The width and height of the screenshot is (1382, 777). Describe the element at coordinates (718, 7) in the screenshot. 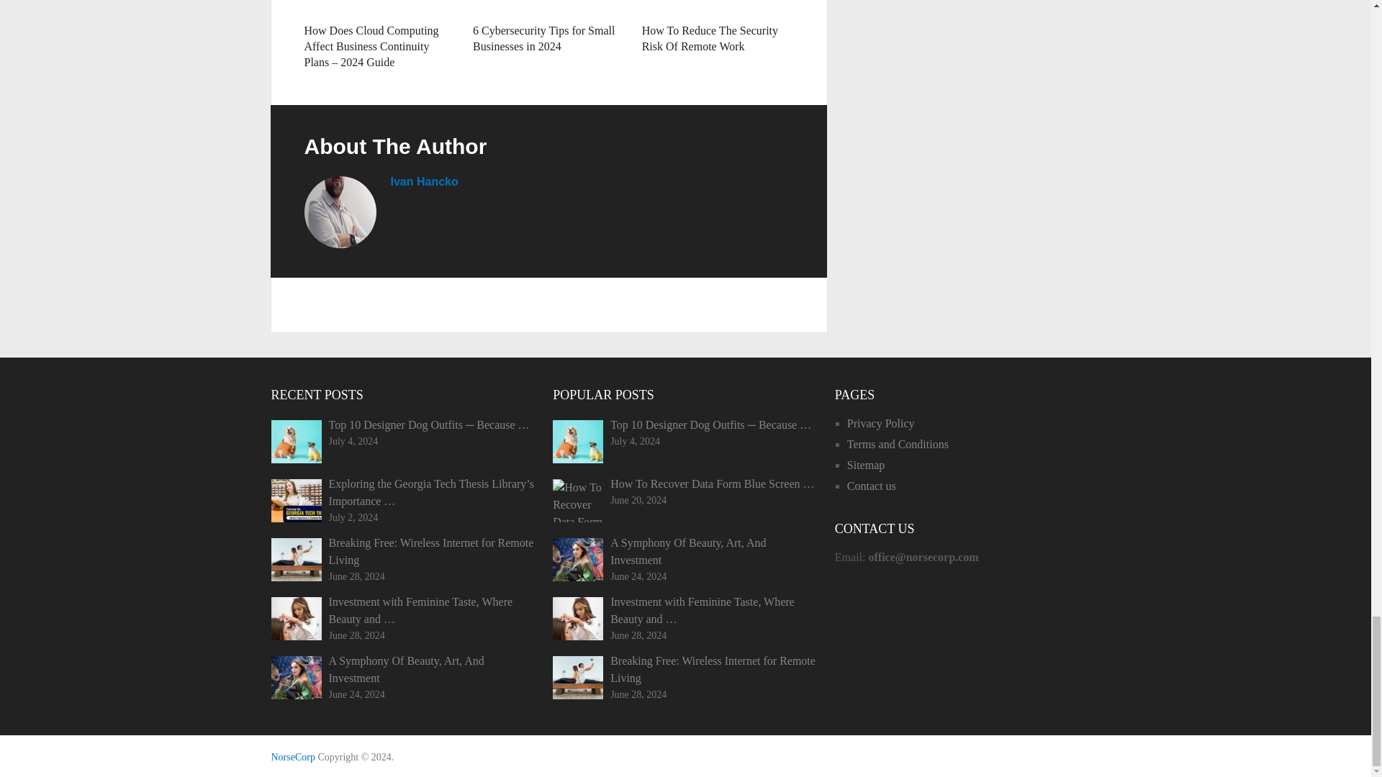

I see `How To Reduce The Security Risk Of Remote Work` at that location.